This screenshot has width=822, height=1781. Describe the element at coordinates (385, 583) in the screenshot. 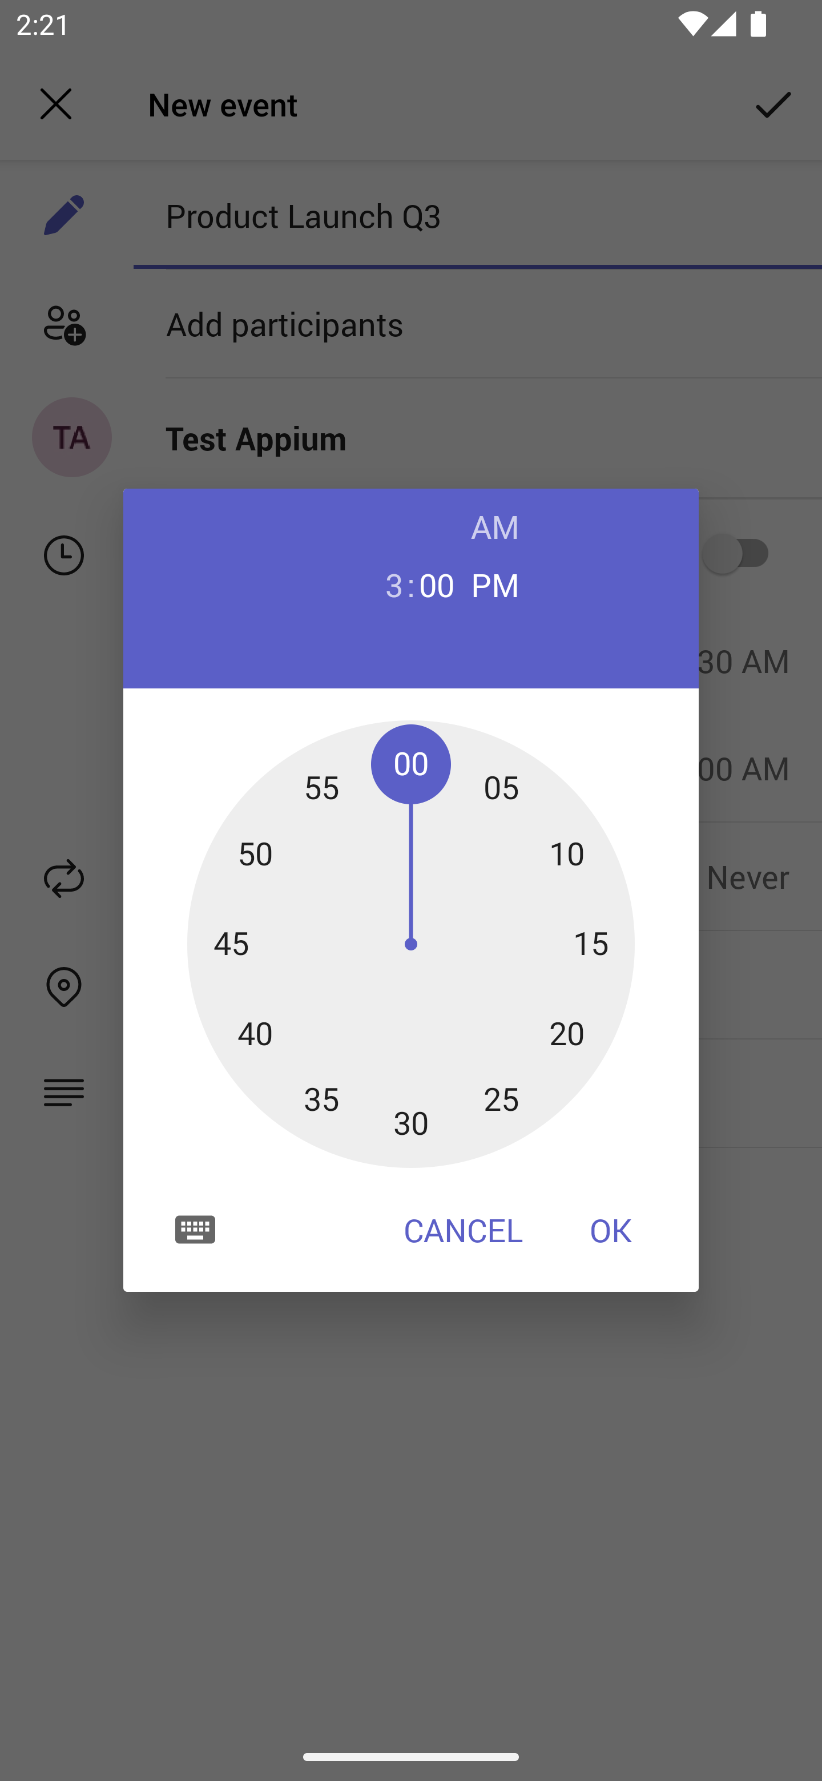

I see `3` at that location.